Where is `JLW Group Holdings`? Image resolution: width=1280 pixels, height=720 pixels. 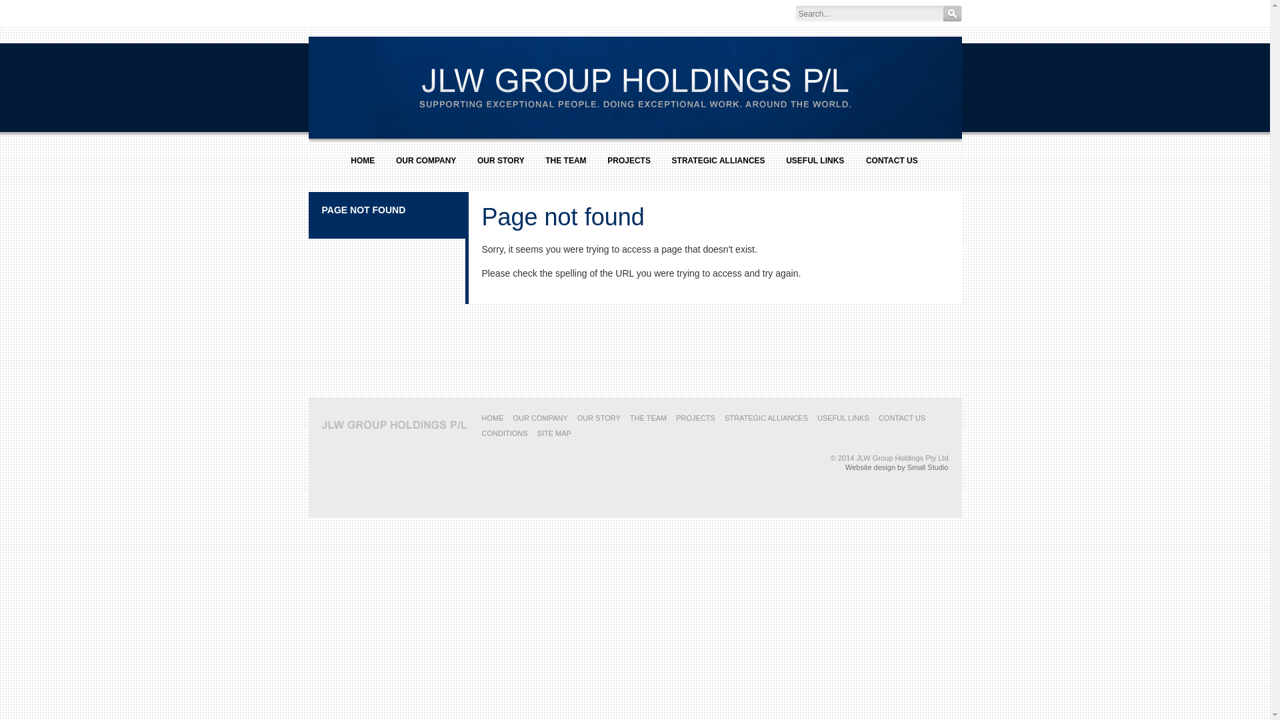
JLW Group Holdings is located at coordinates (395, 424).